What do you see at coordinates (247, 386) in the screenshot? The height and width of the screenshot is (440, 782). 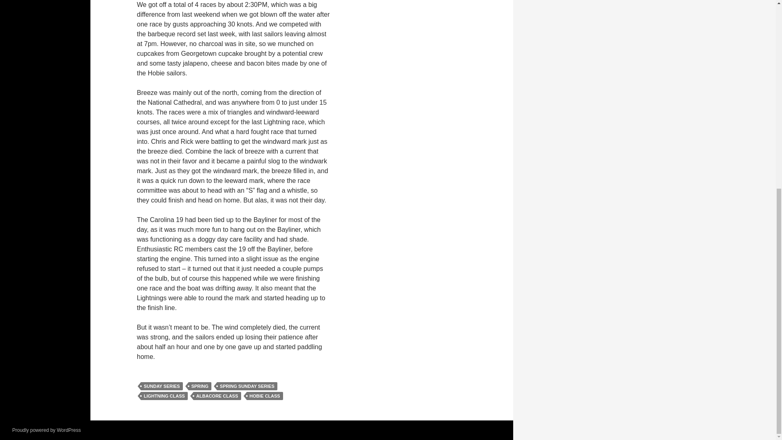 I see `SPRING SUNDAY SERIES` at bounding box center [247, 386].